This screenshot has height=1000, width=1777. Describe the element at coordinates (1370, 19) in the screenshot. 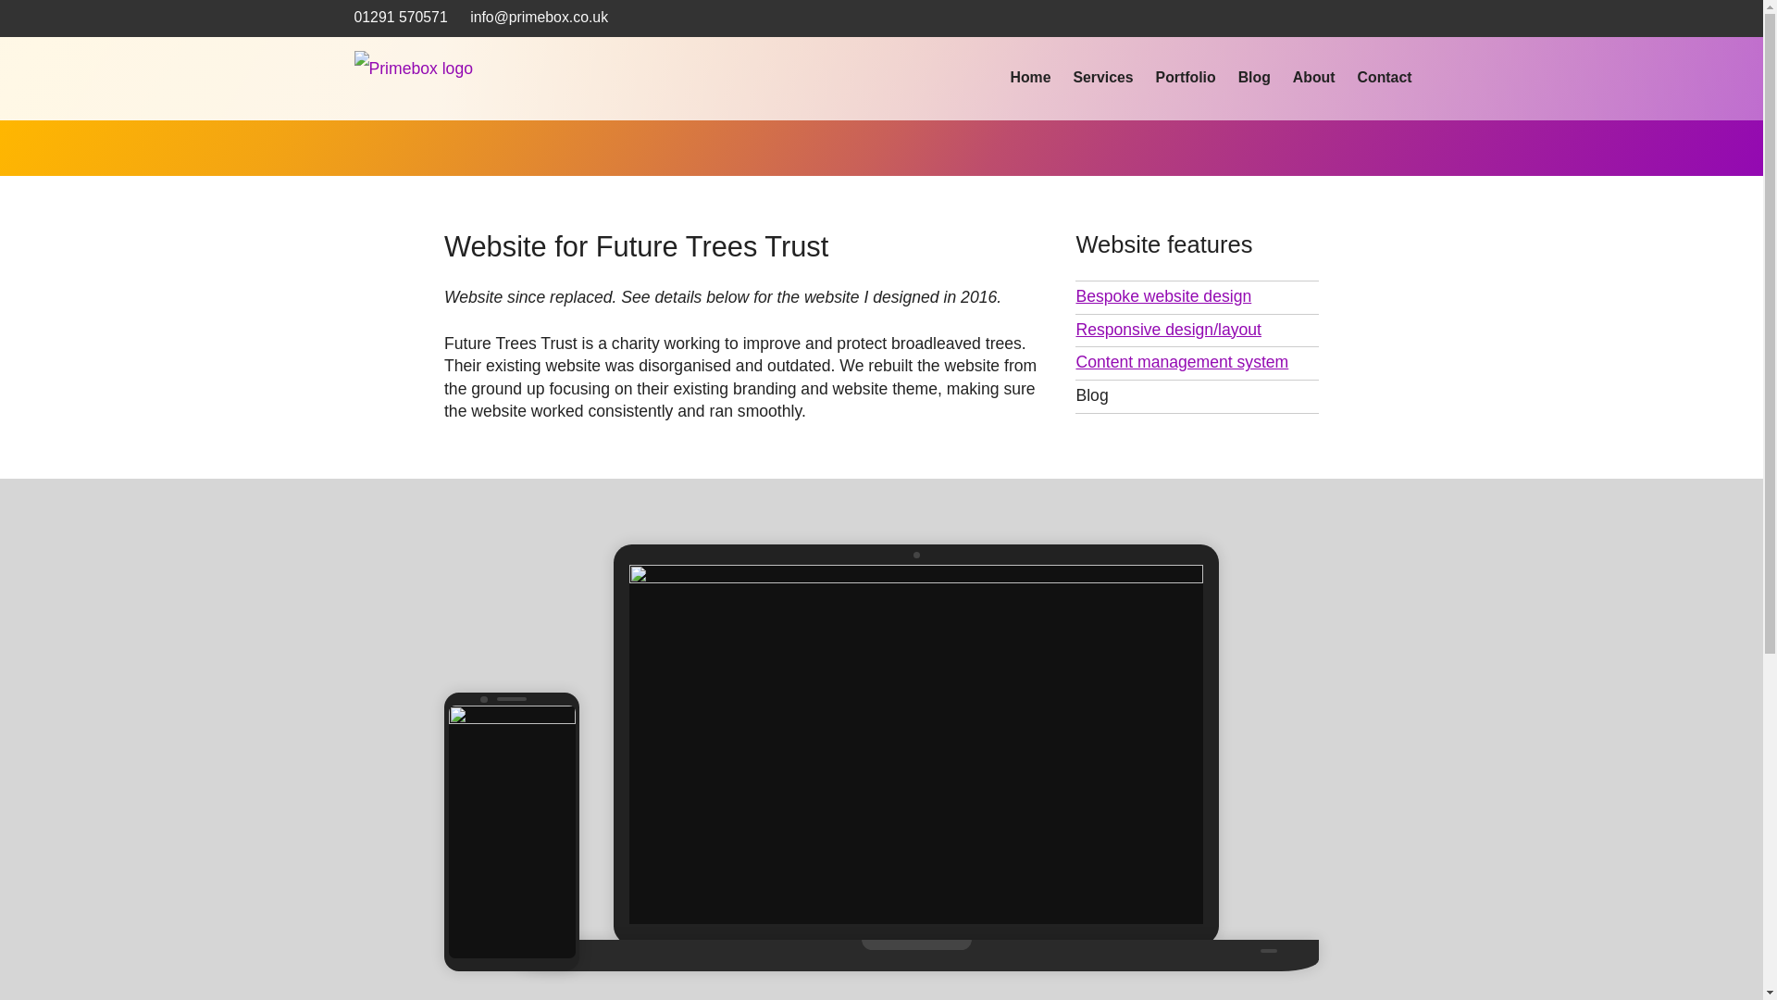

I see `Follow on Facebook` at that location.